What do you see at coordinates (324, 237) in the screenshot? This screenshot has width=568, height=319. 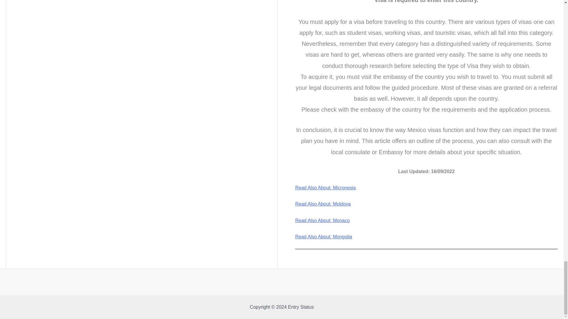 I see `Read Also About: Mongolia` at bounding box center [324, 237].